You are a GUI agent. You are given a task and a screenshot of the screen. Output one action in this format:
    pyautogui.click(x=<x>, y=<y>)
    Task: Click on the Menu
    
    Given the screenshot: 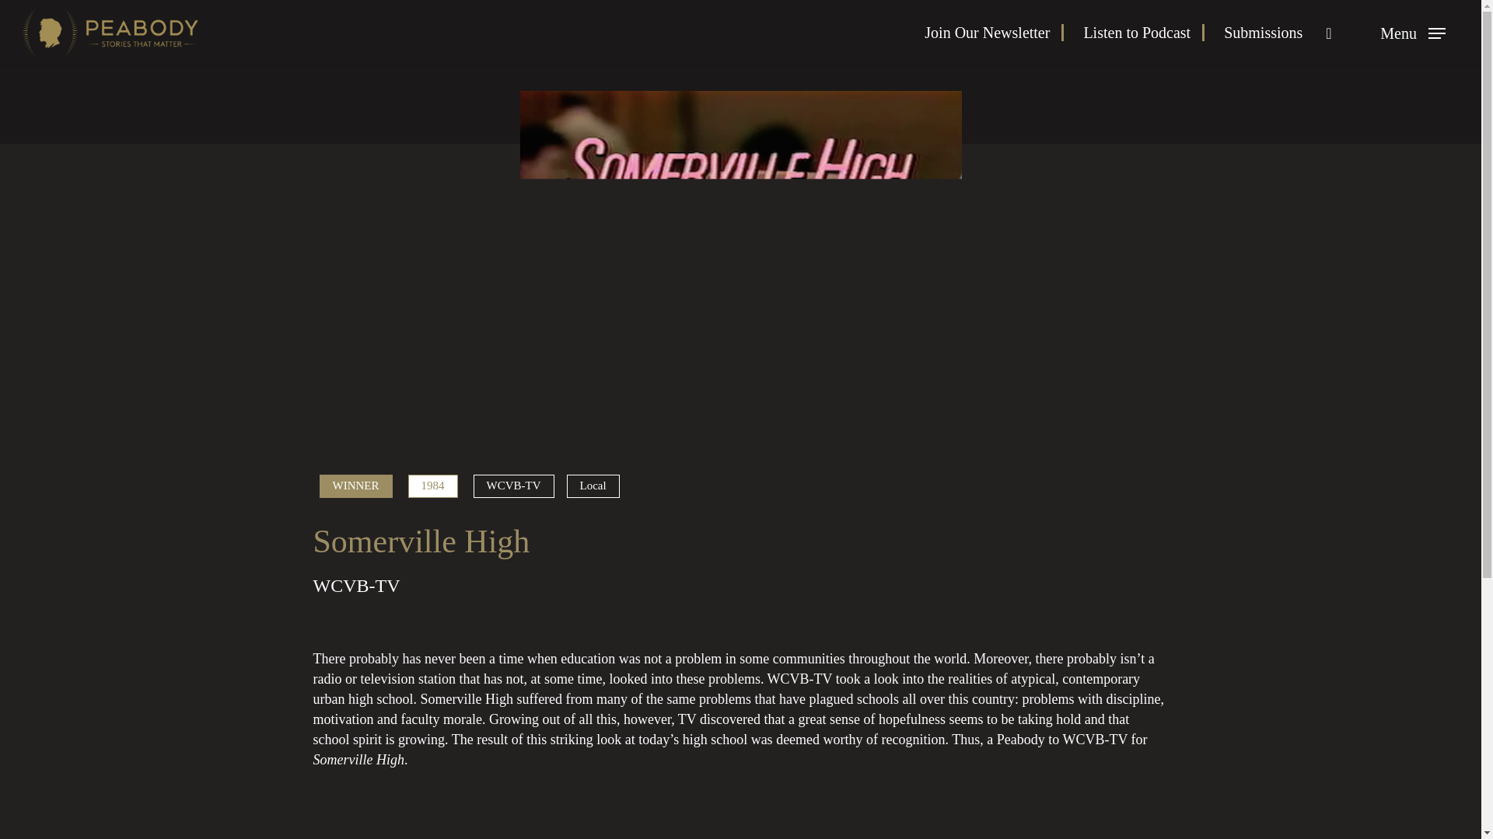 What is the action you would take?
    pyautogui.click(x=1412, y=33)
    